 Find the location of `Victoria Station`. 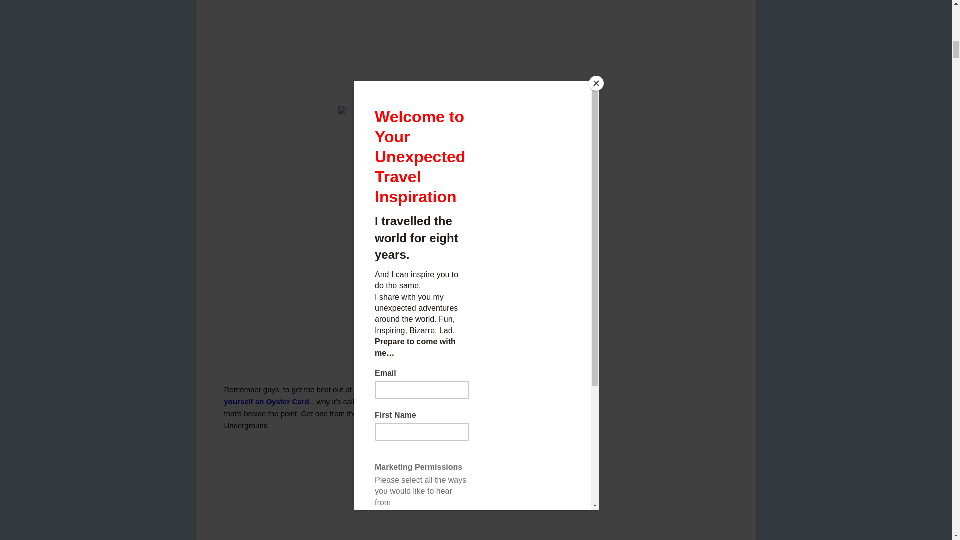

Victoria Station is located at coordinates (412, 49).